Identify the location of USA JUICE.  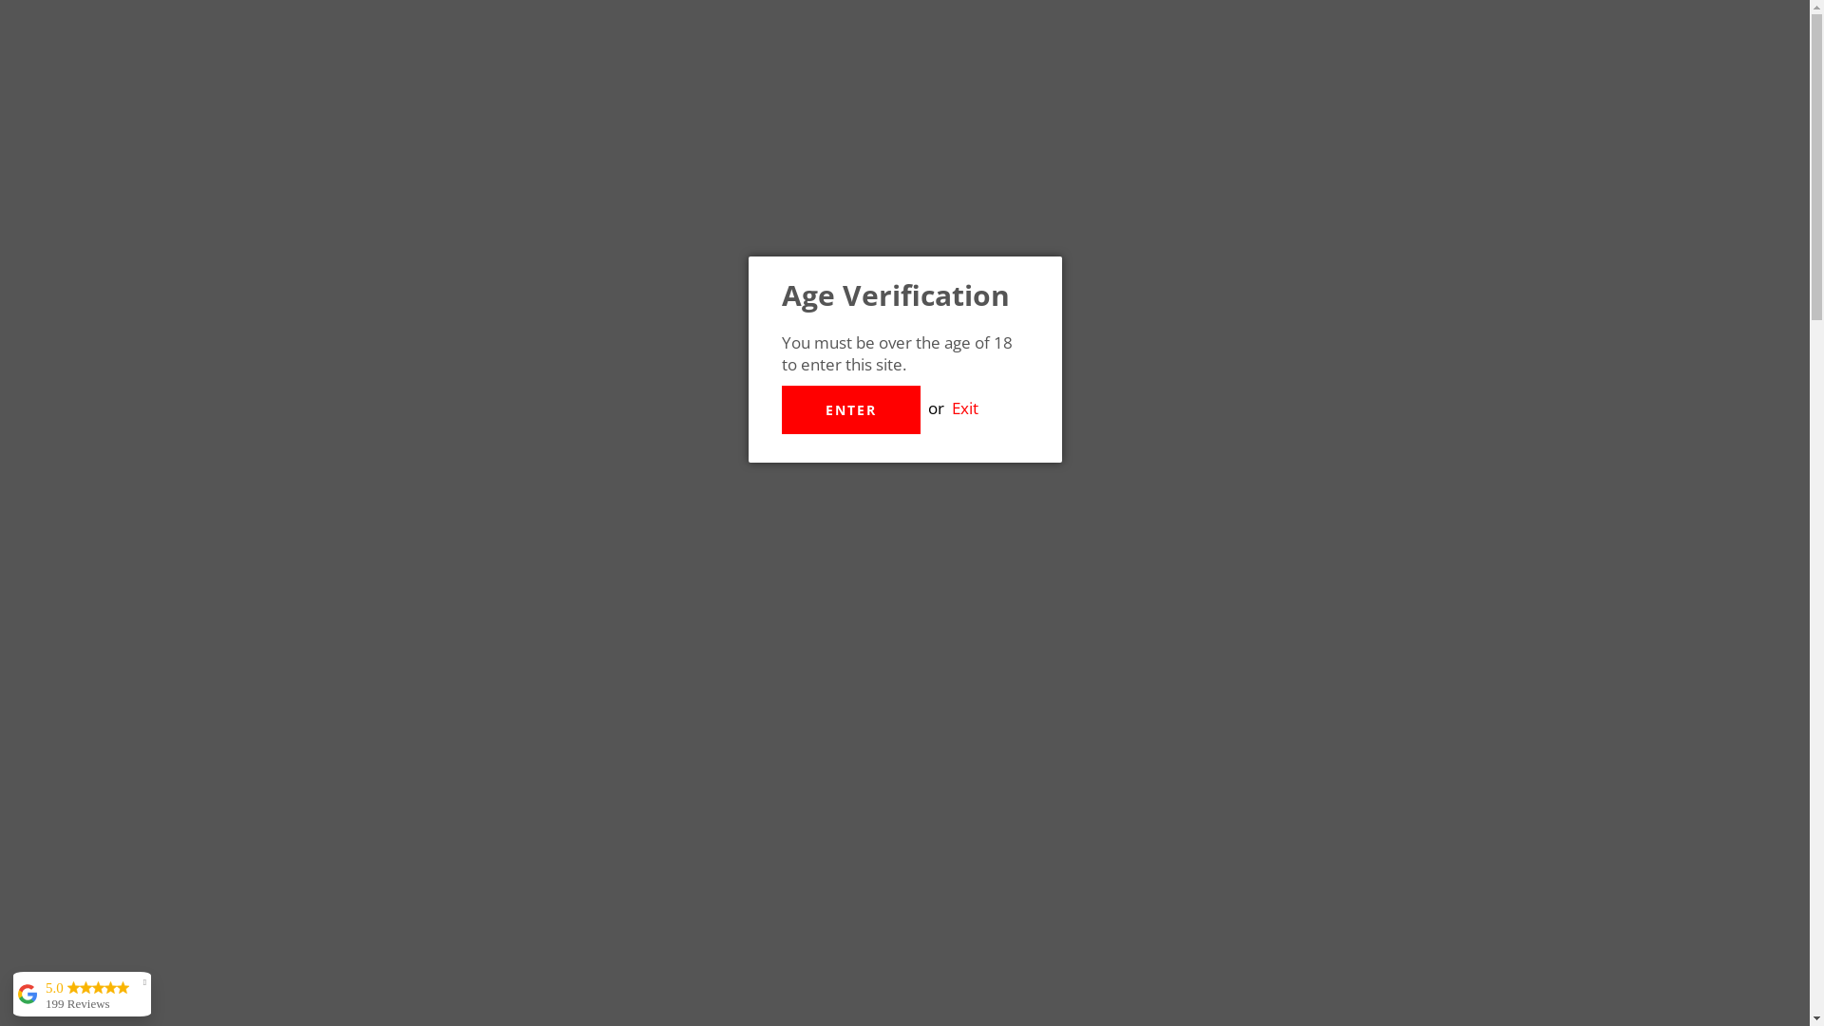
(711, 191).